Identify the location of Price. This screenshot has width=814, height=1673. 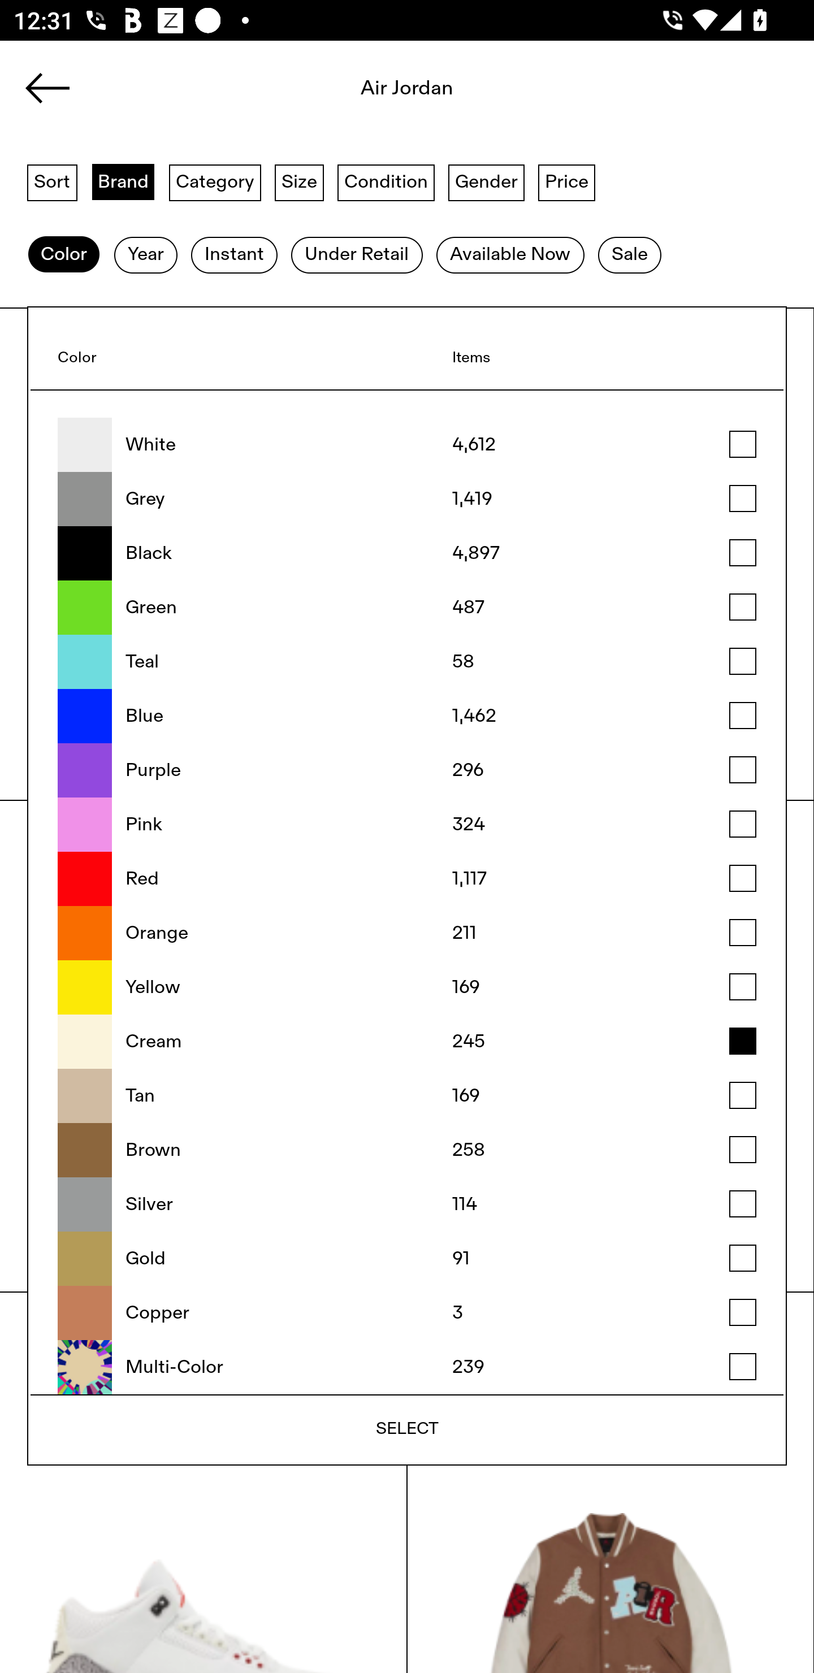
(566, 181).